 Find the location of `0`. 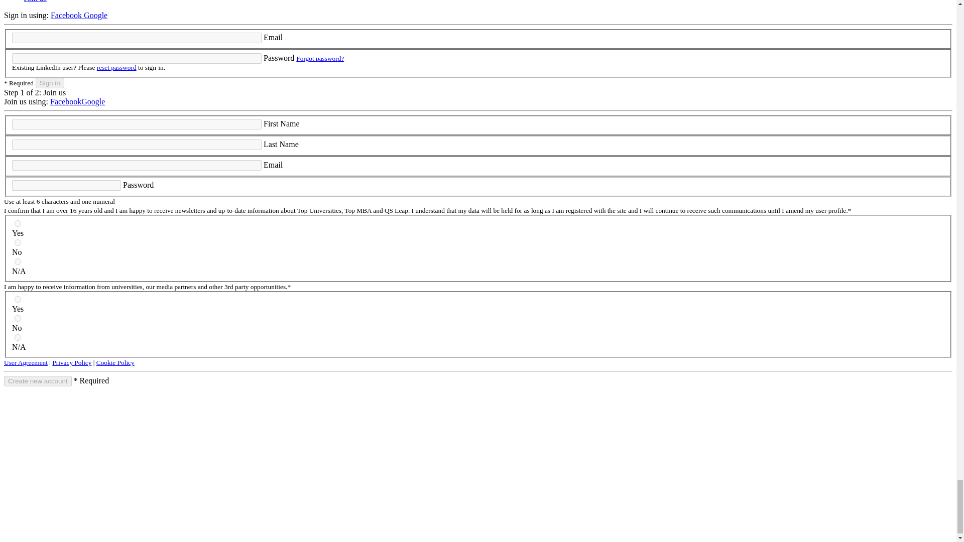

0 is located at coordinates (18, 243).